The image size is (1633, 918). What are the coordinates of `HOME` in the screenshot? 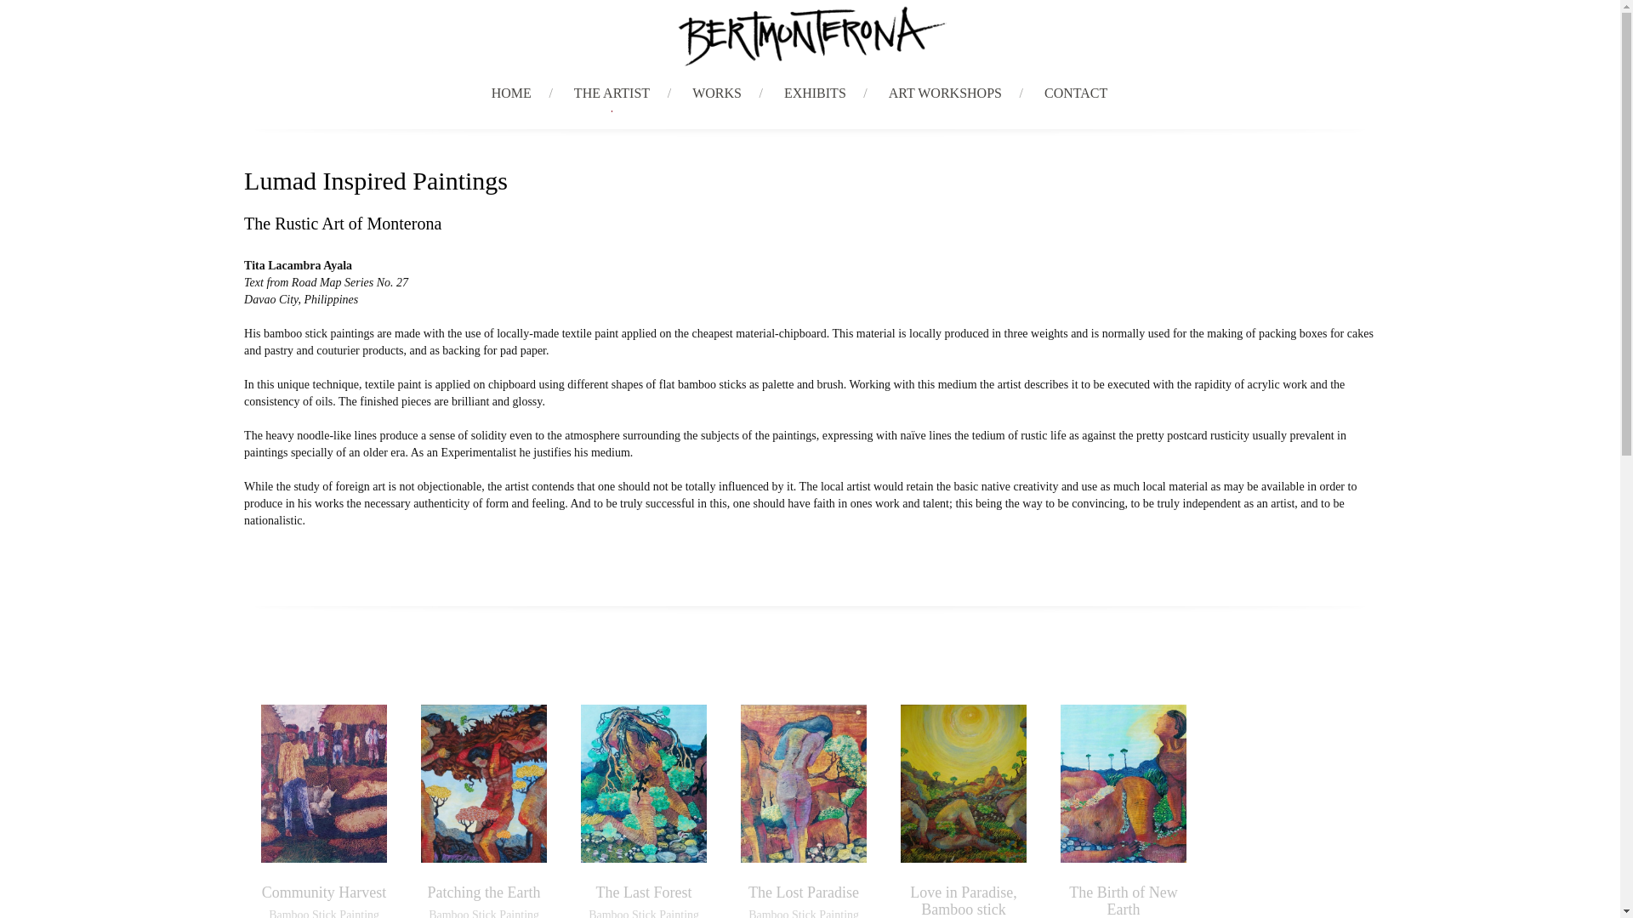 It's located at (510, 93).